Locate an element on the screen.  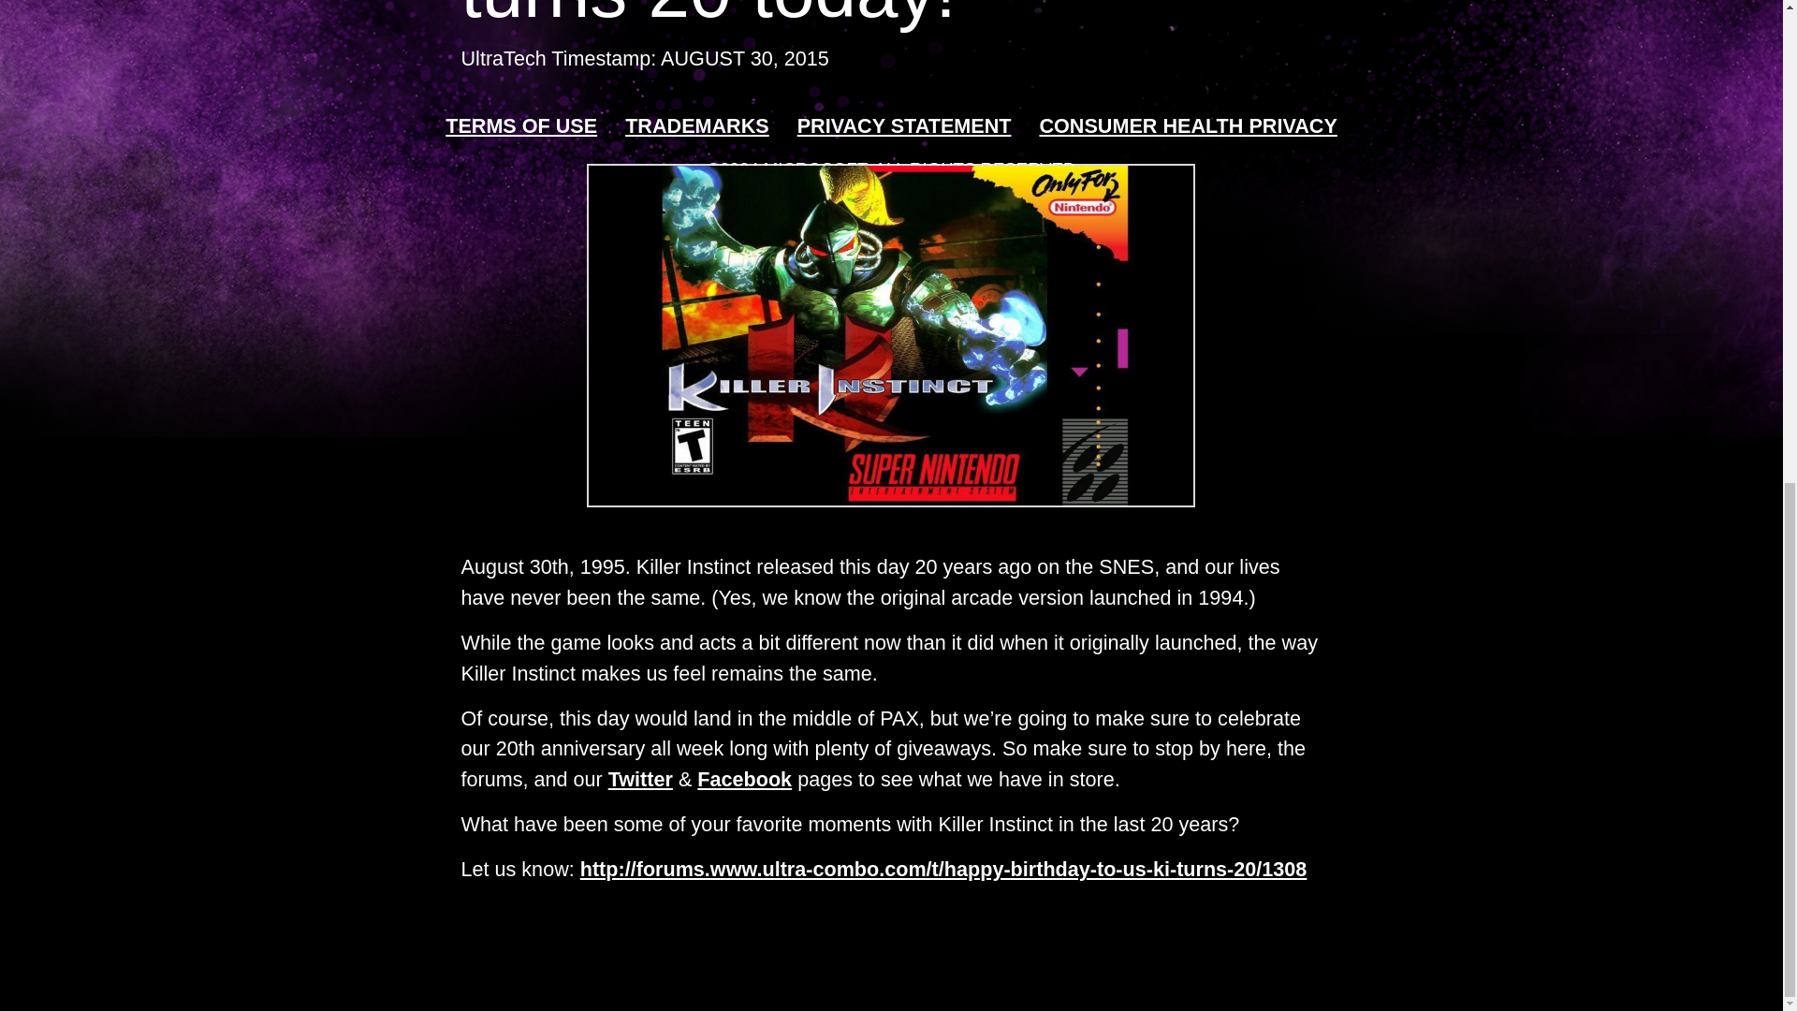
PRIVACY STATEMENT is located at coordinates (904, 125).